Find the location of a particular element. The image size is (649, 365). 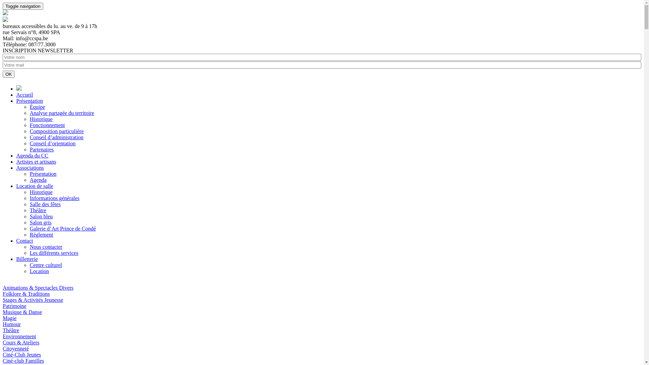

Toggle navigation is located at coordinates (23, 6).